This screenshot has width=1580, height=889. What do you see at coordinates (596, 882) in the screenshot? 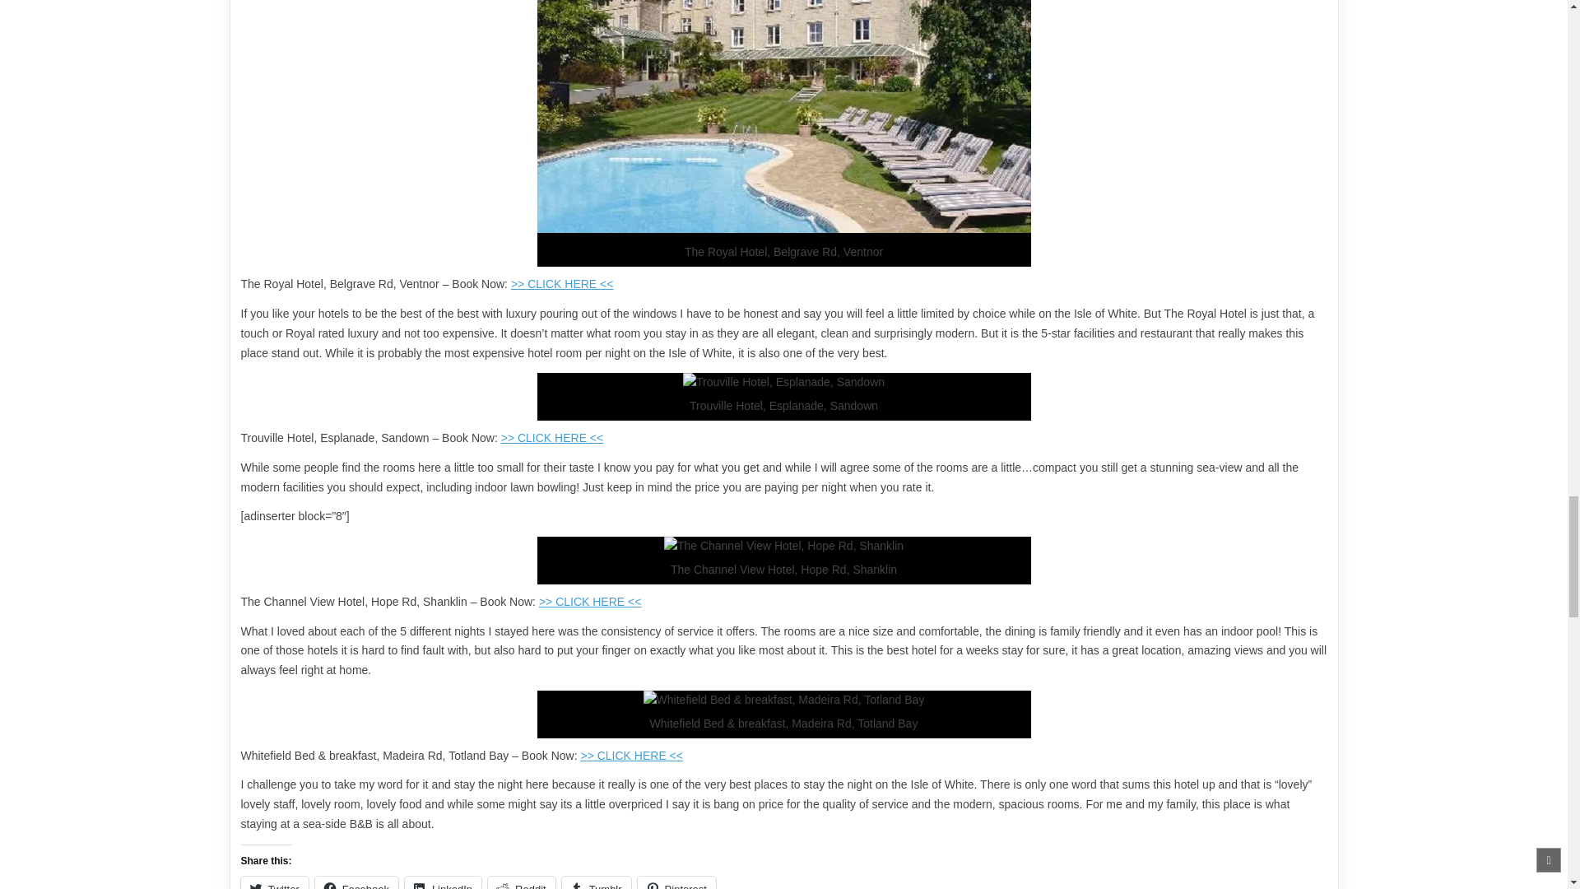
I see `Click to share on Tumblr` at bounding box center [596, 882].